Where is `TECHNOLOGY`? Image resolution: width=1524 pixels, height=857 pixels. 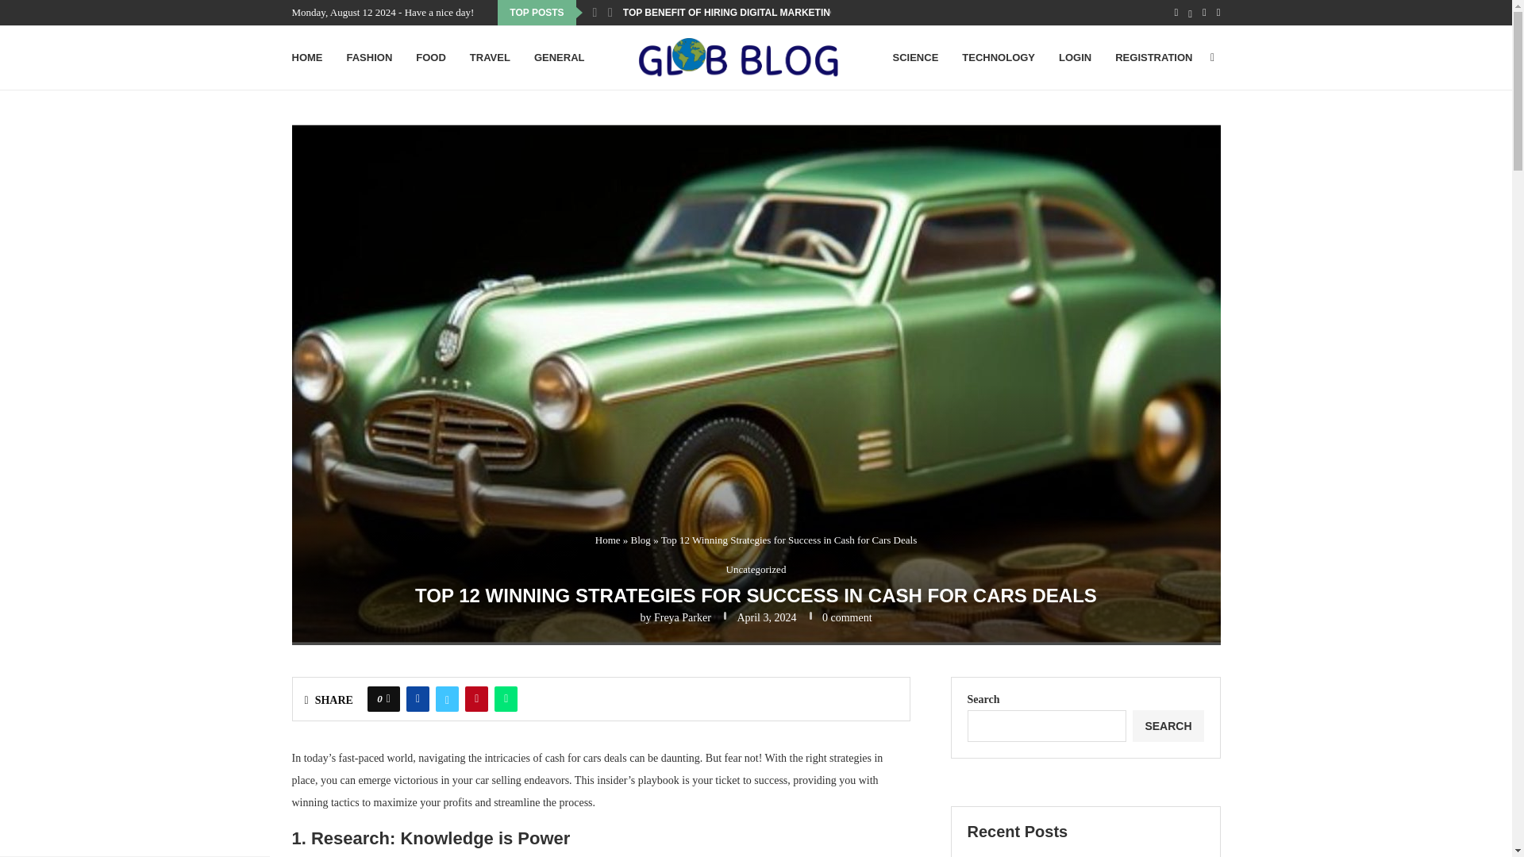 TECHNOLOGY is located at coordinates (998, 58).